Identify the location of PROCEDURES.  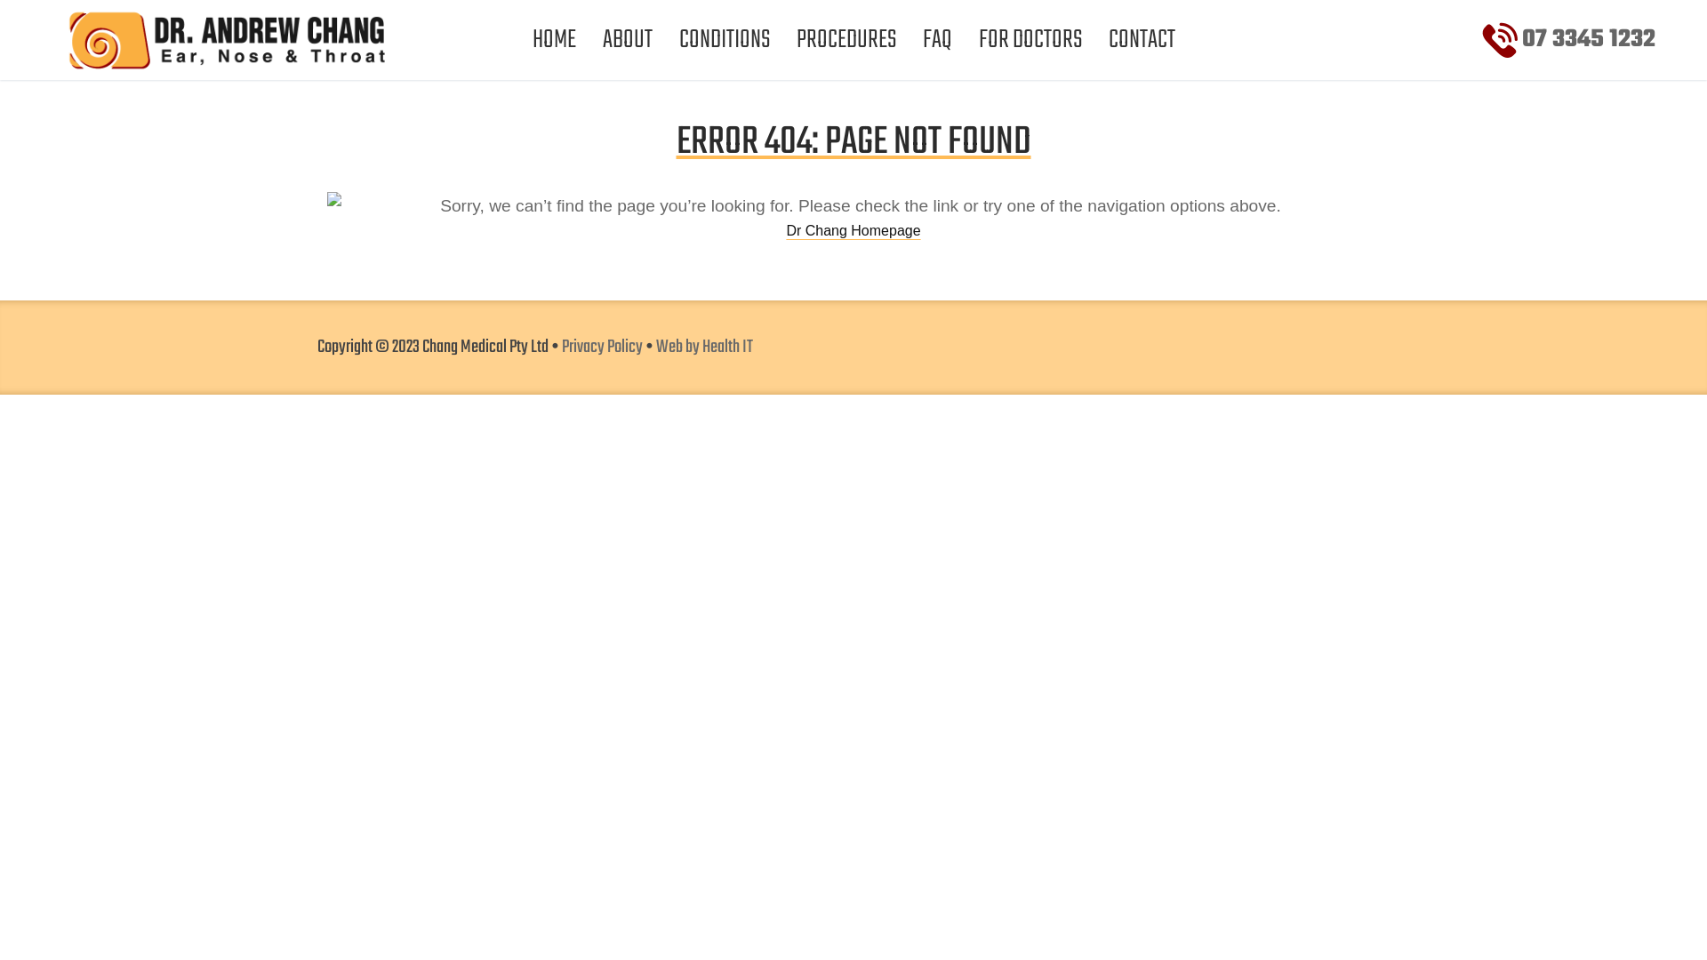
(845, 40).